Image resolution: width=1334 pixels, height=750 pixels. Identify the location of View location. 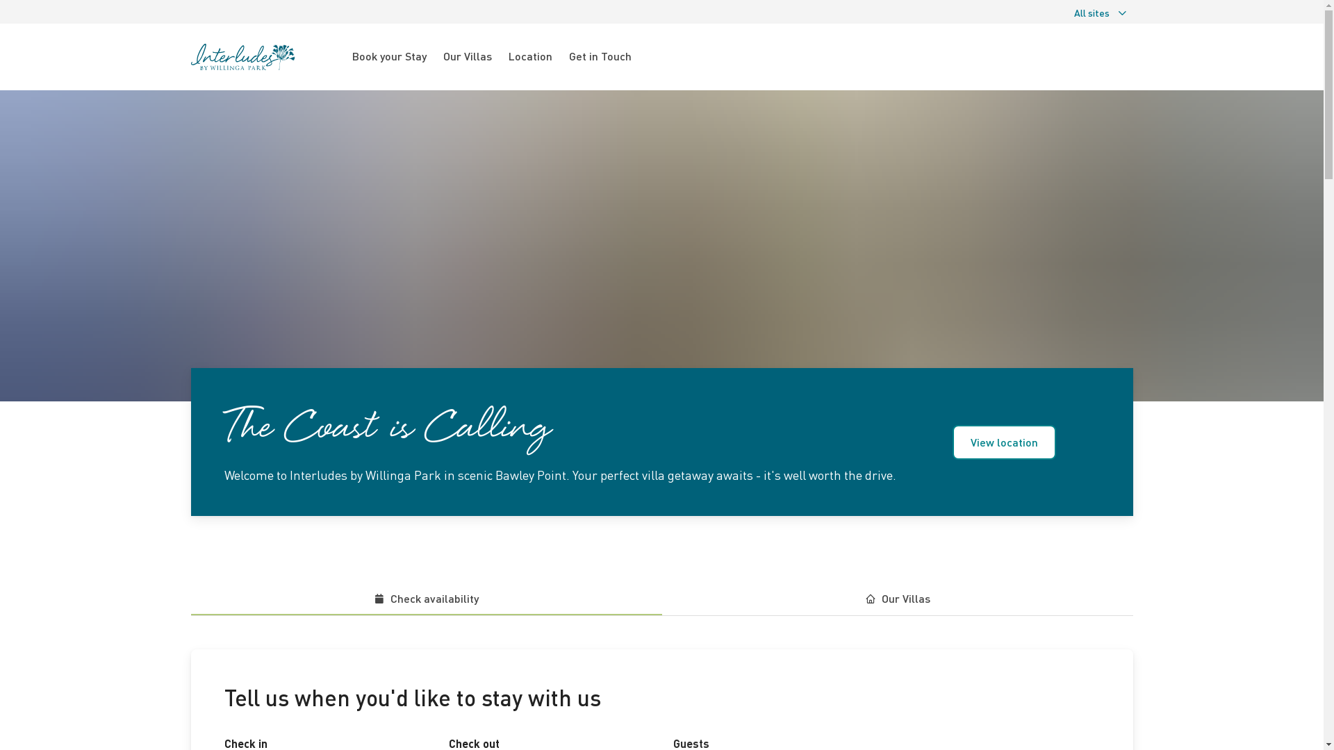
(1005, 442).